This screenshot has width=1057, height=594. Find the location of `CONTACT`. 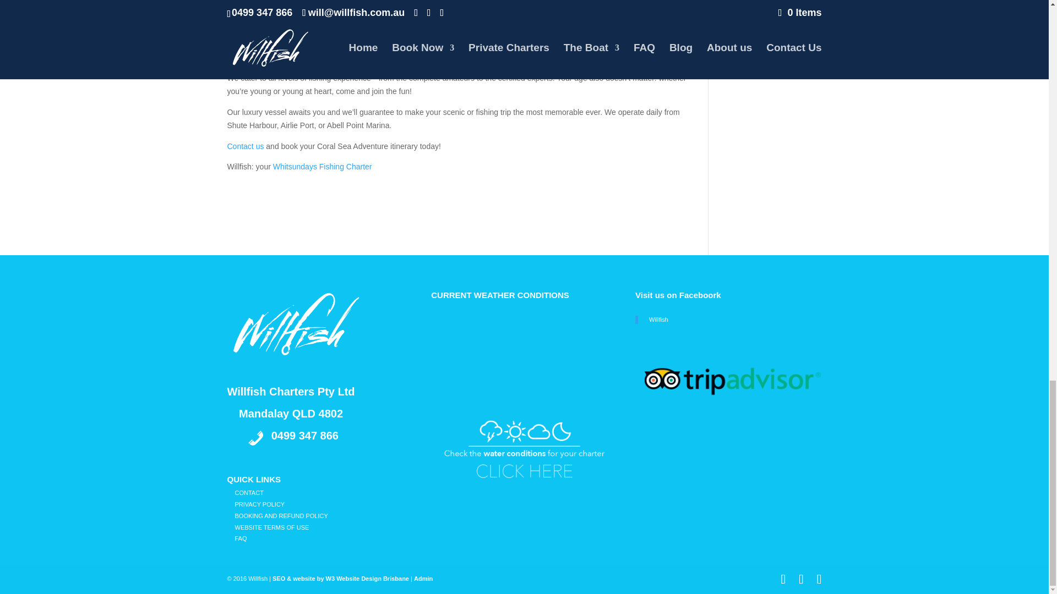

CONTACT is located at coordinates (249, 492).